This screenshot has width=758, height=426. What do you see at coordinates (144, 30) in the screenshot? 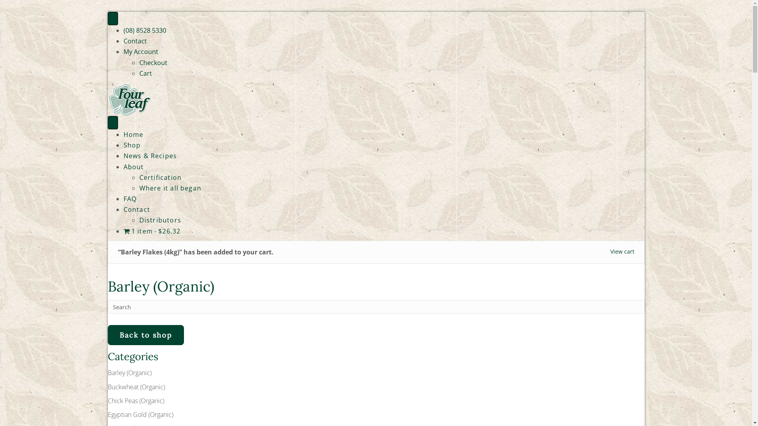
I see `(08) 8528 5330` at bounding box center [144, 30].